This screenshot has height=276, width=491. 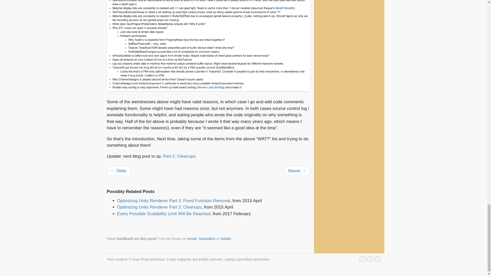 What do you see at coordinates (160, 207) in the screenshot?
I see `Optimizing Unity Renderer Part 2: Cleanups` at bounding box center [160, 207].